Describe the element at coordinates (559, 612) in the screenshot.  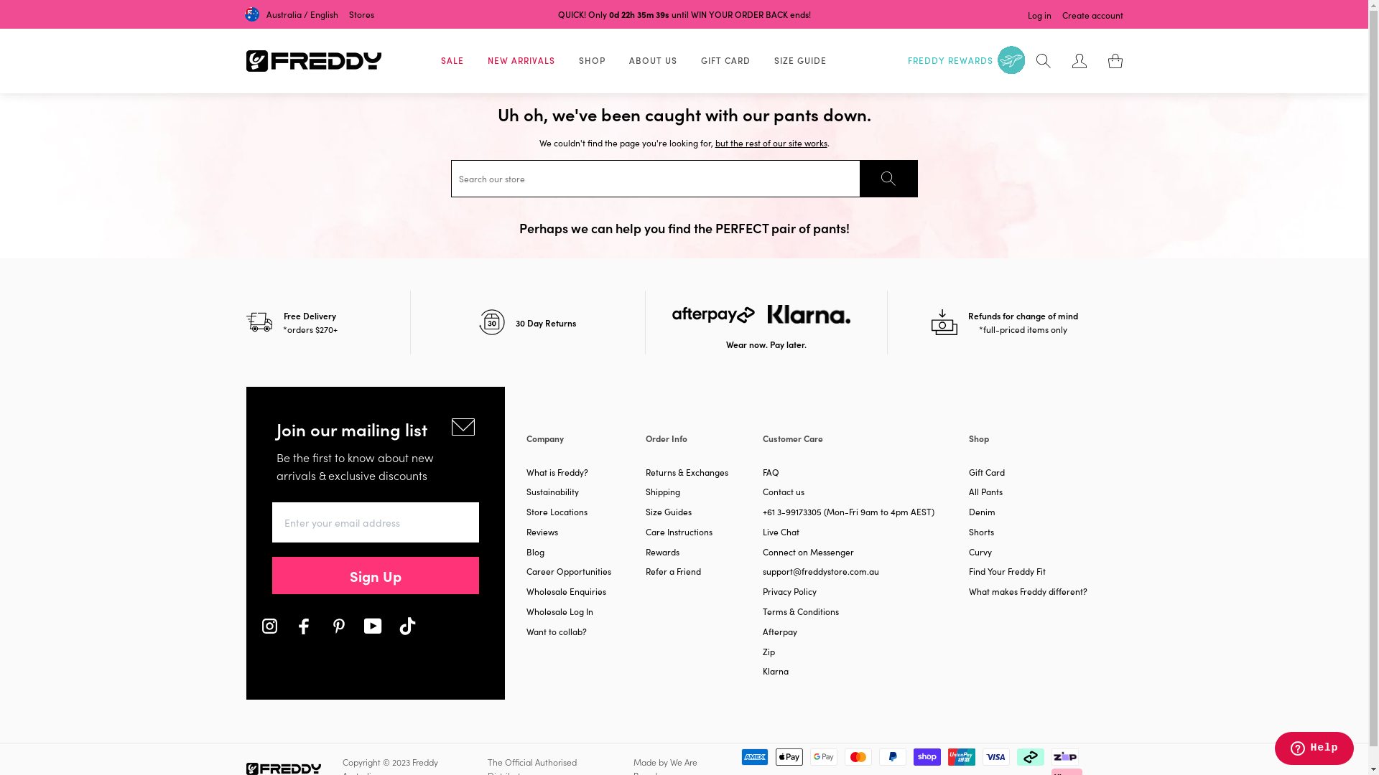
I see `Wholesale Log In` at that location.